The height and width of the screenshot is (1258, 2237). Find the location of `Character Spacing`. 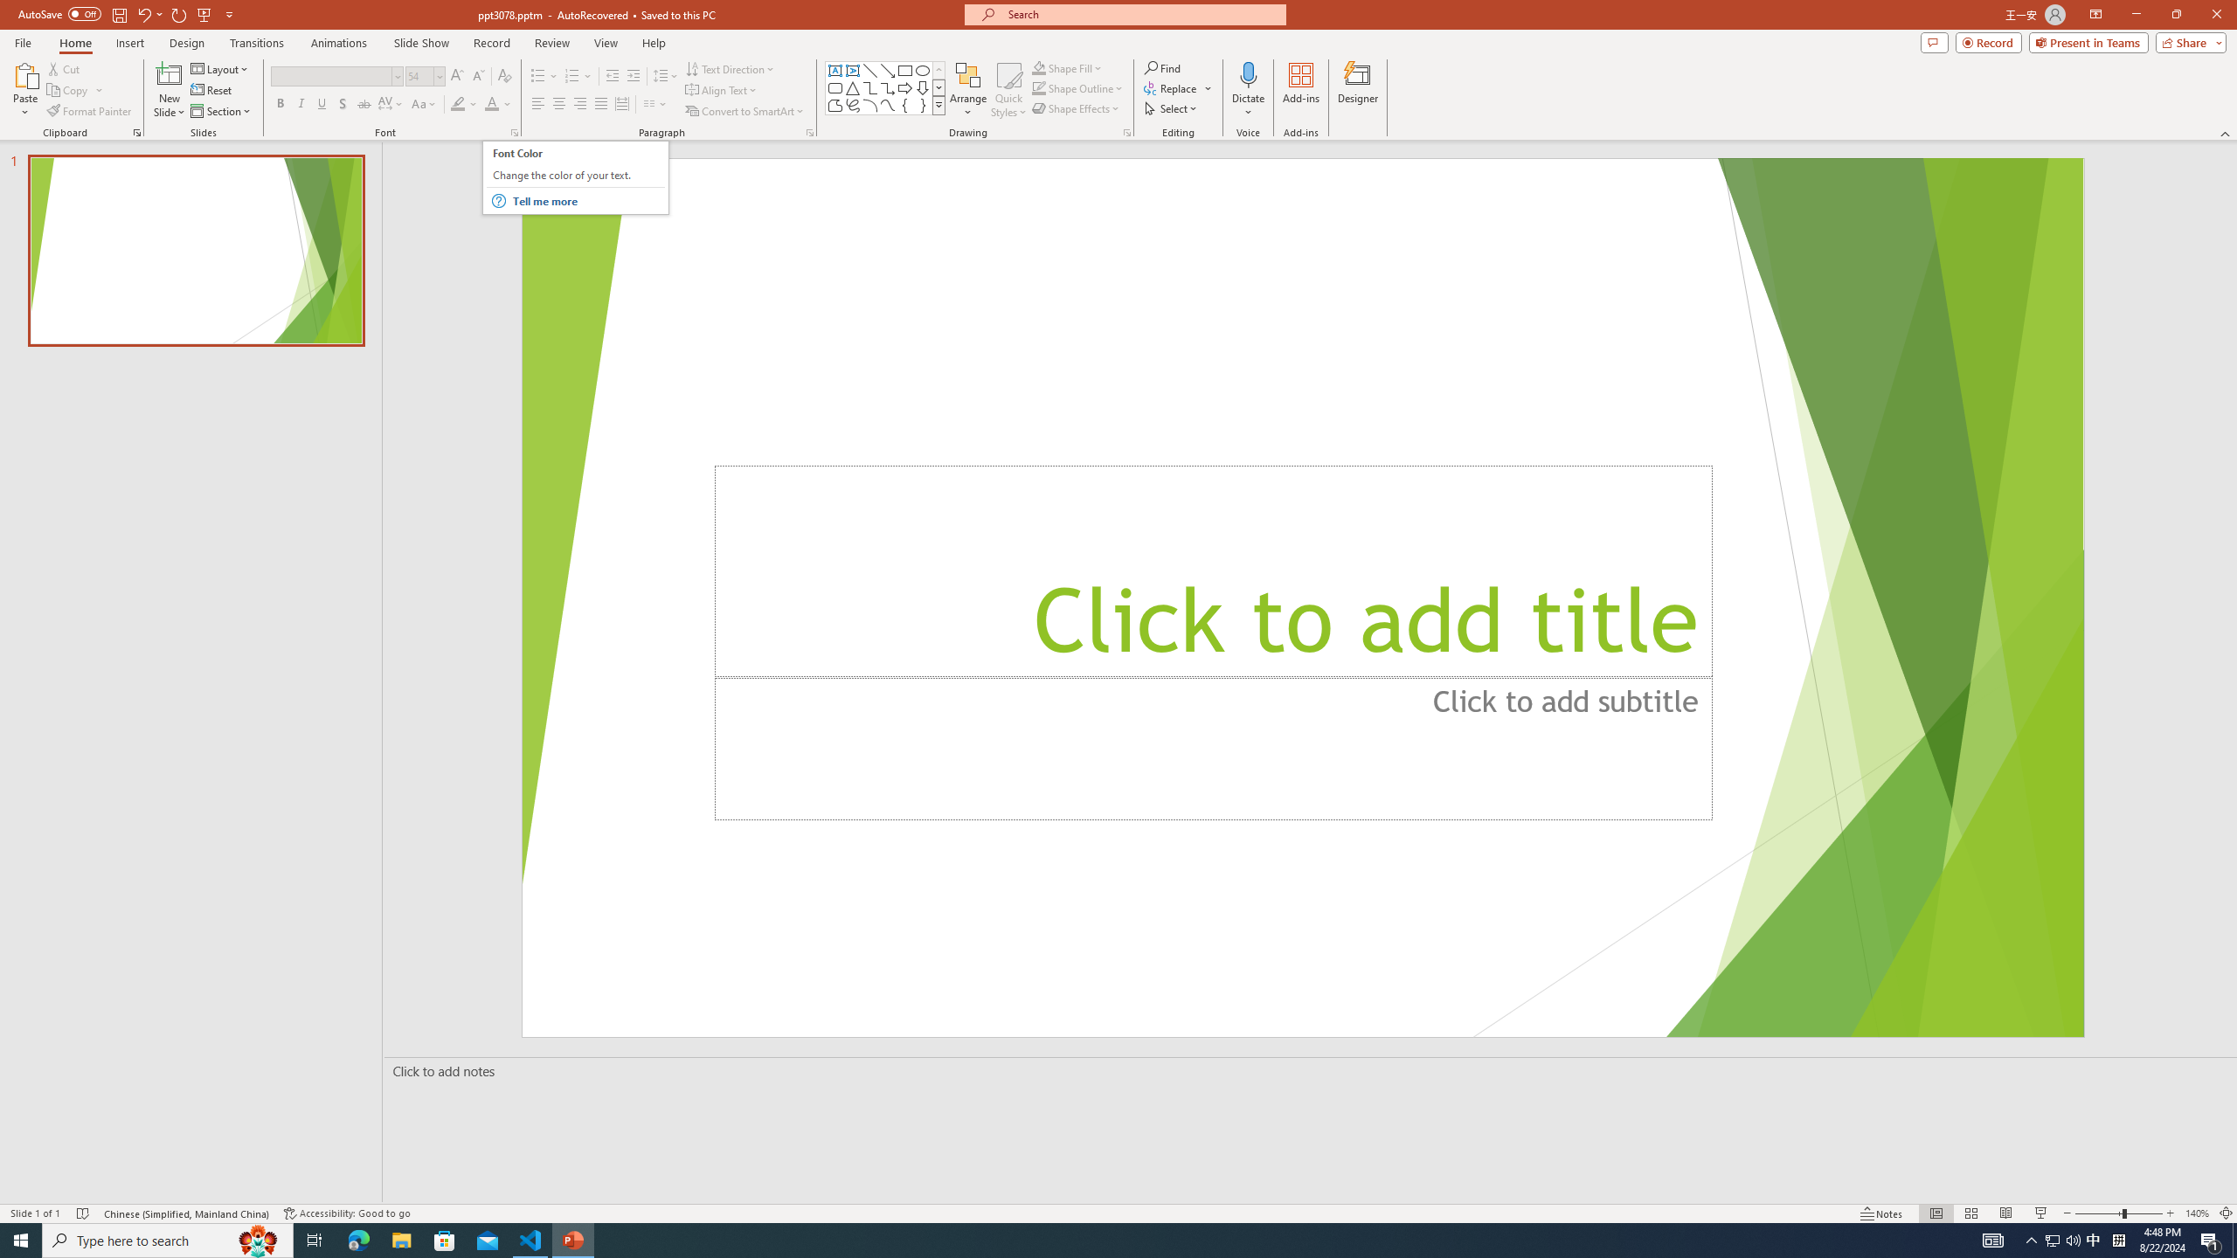

Character Spacing is located at coordinates (391, 105).